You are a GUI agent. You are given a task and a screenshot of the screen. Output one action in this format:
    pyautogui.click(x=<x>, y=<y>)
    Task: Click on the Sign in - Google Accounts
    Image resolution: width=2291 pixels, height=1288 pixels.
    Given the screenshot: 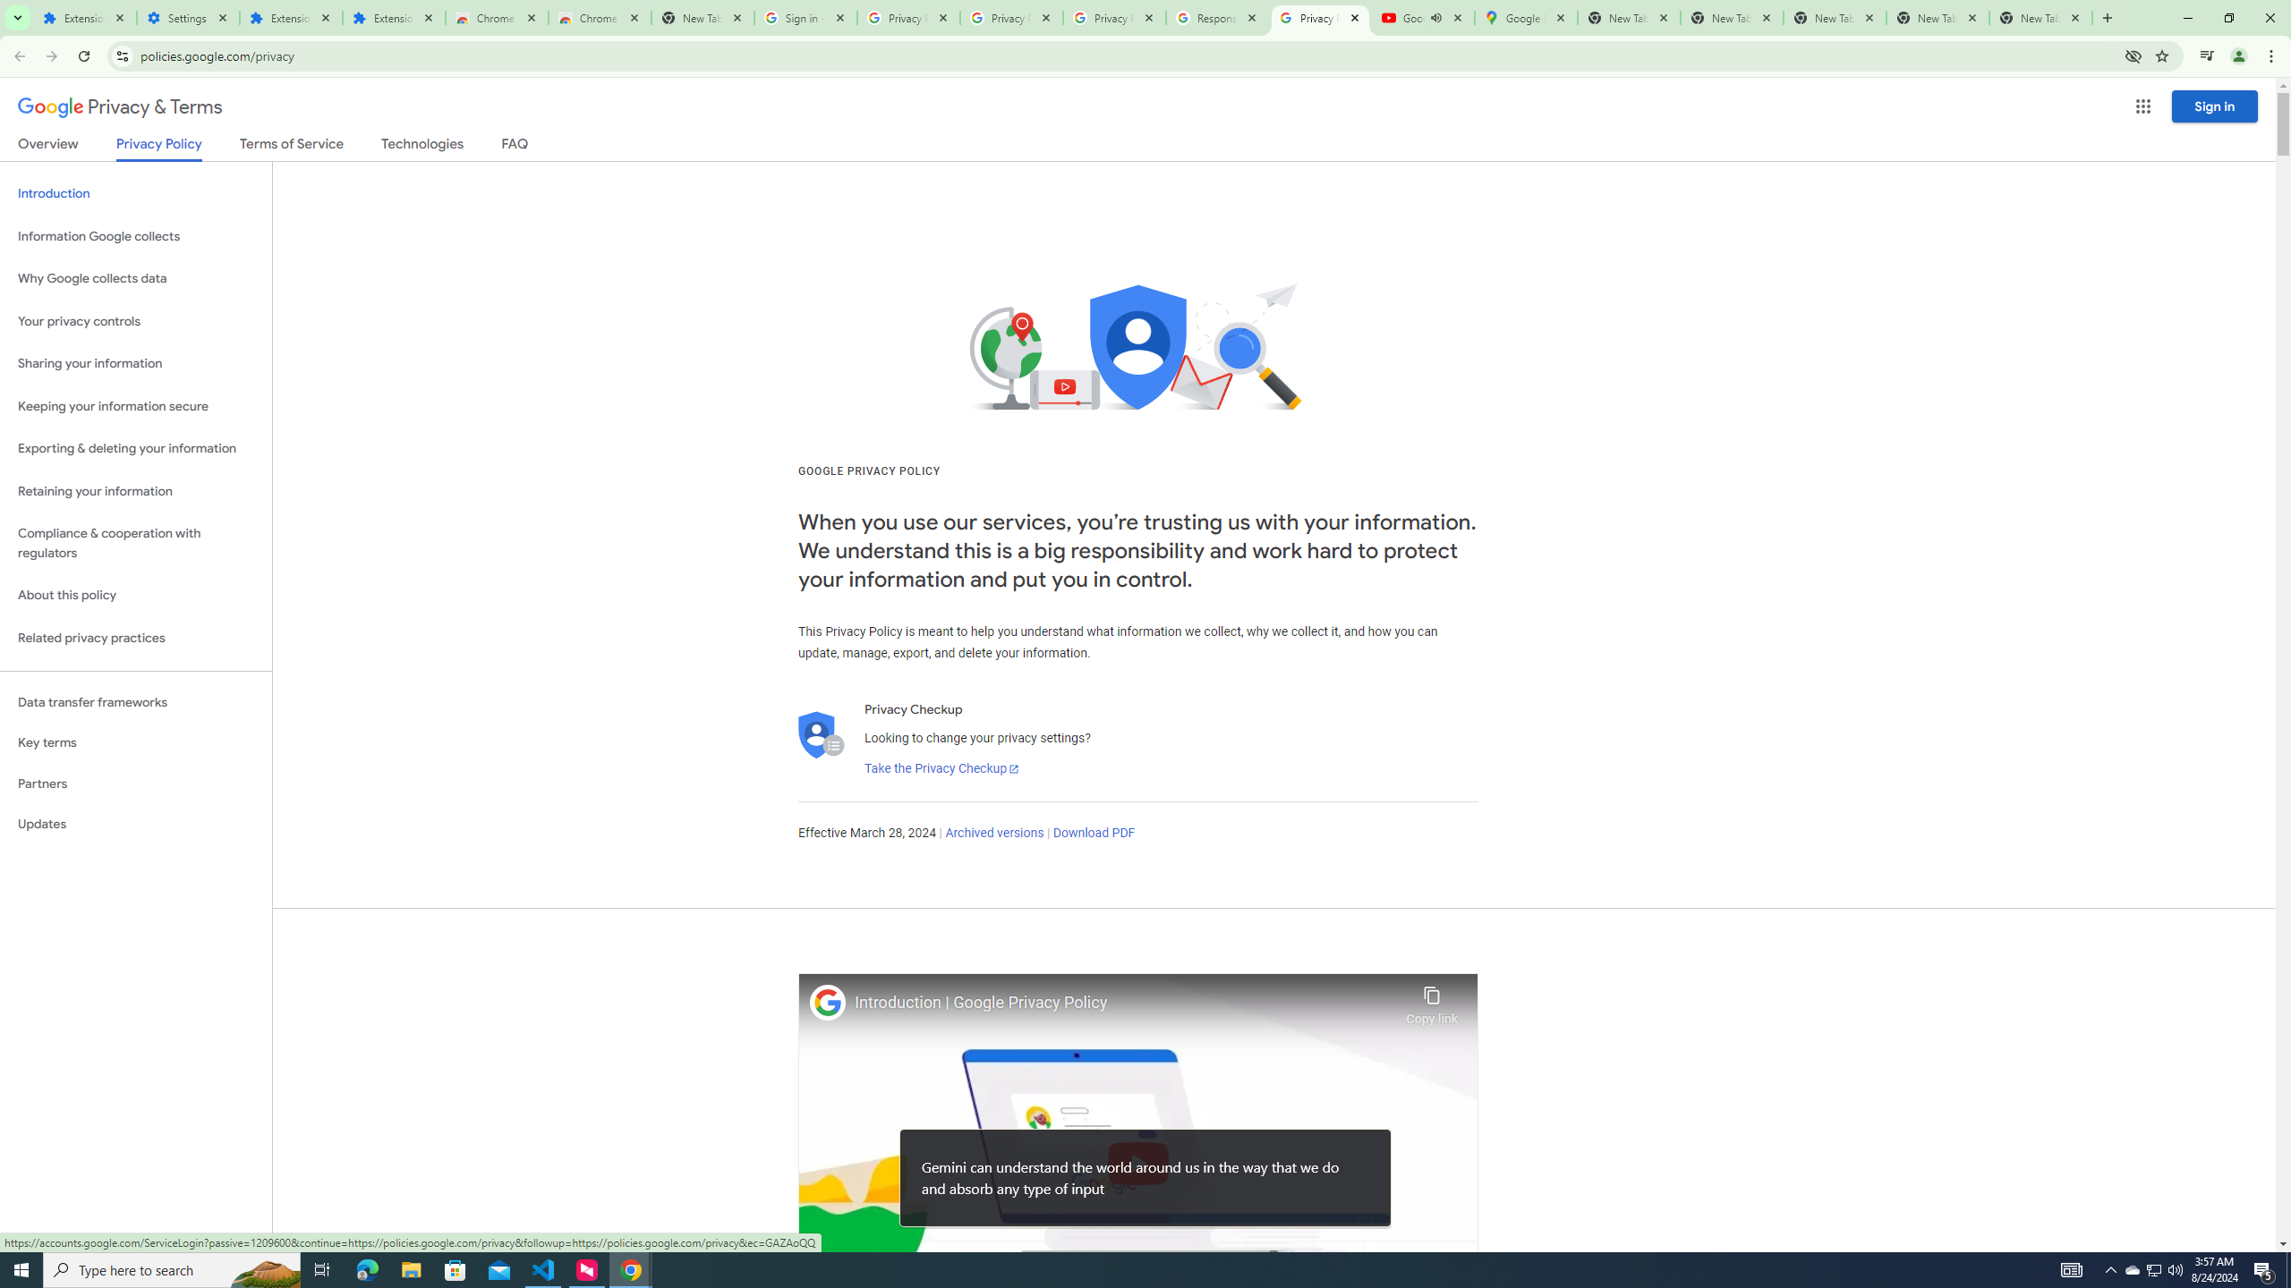 What is the action you would take?
    pyautogui.click(x=805, y=18)
    